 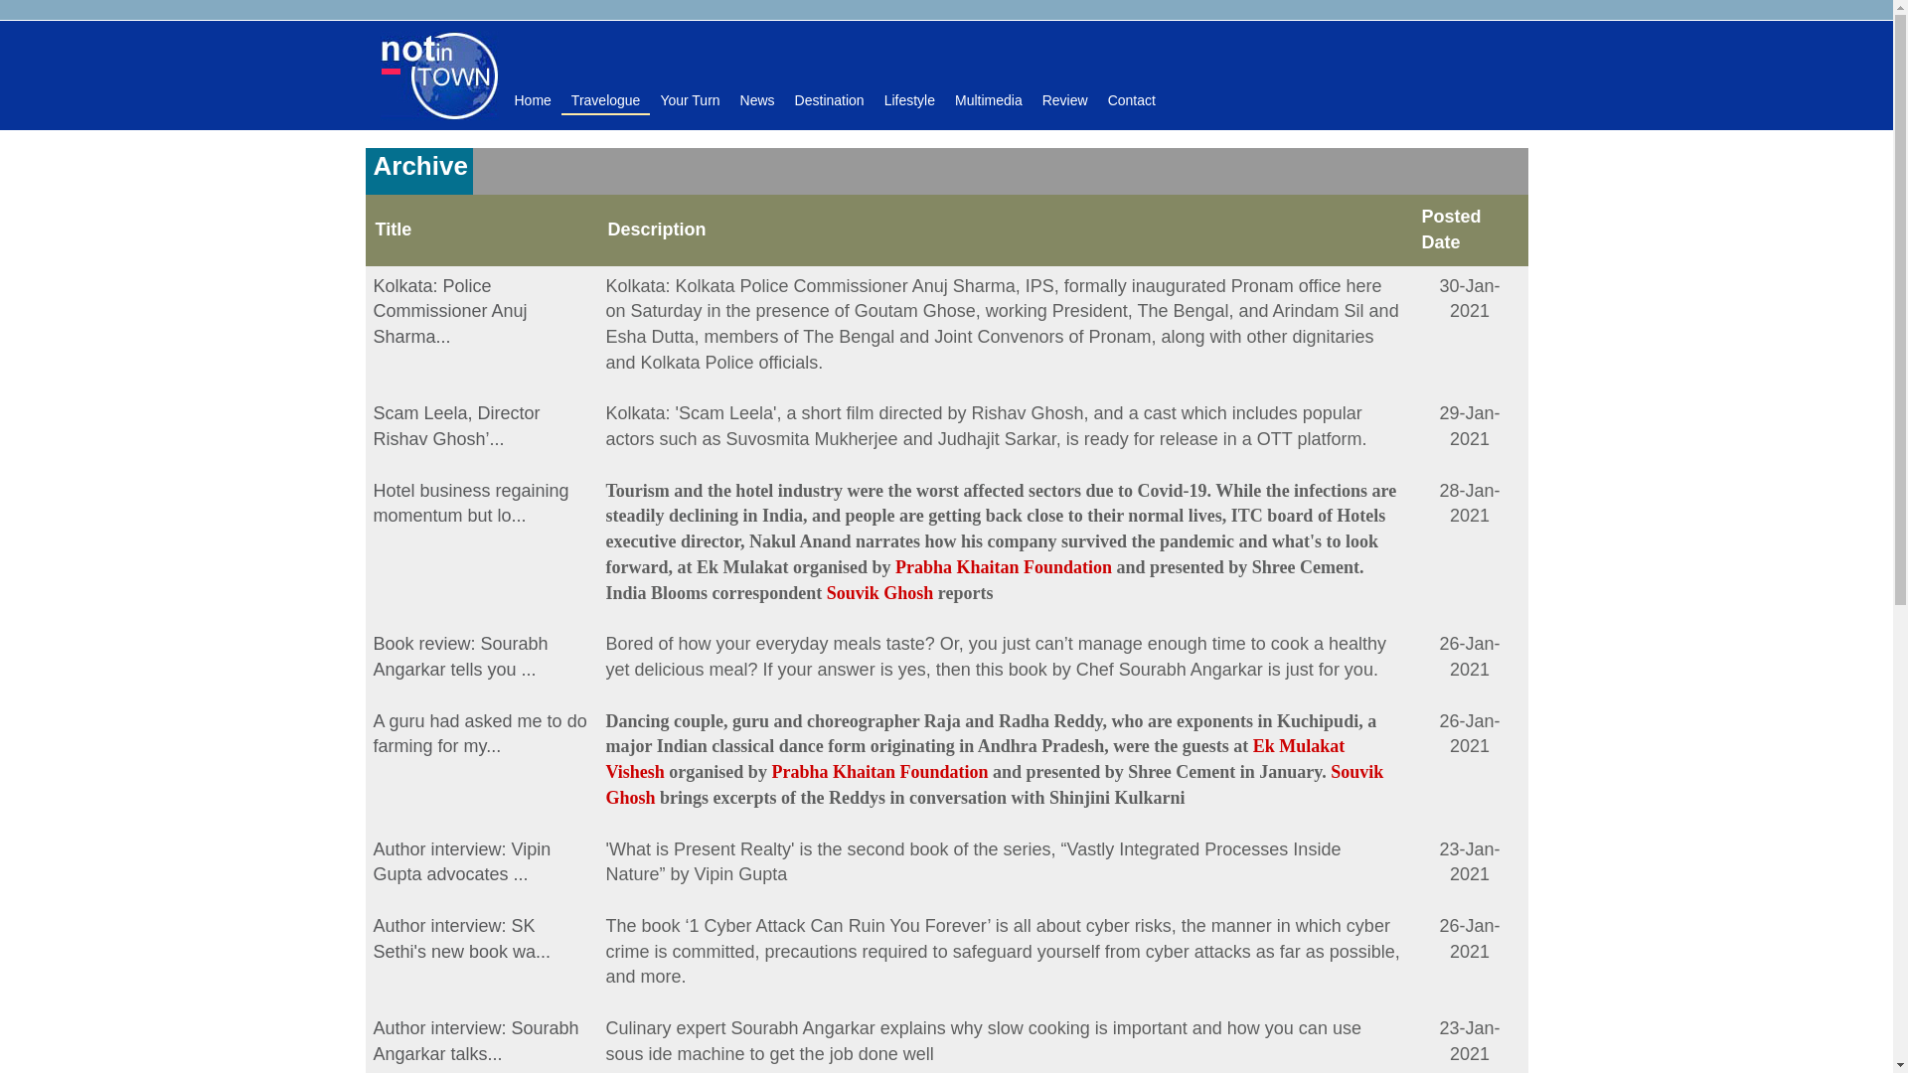 I want to click on Travelogue, so click(x=605, y=100).